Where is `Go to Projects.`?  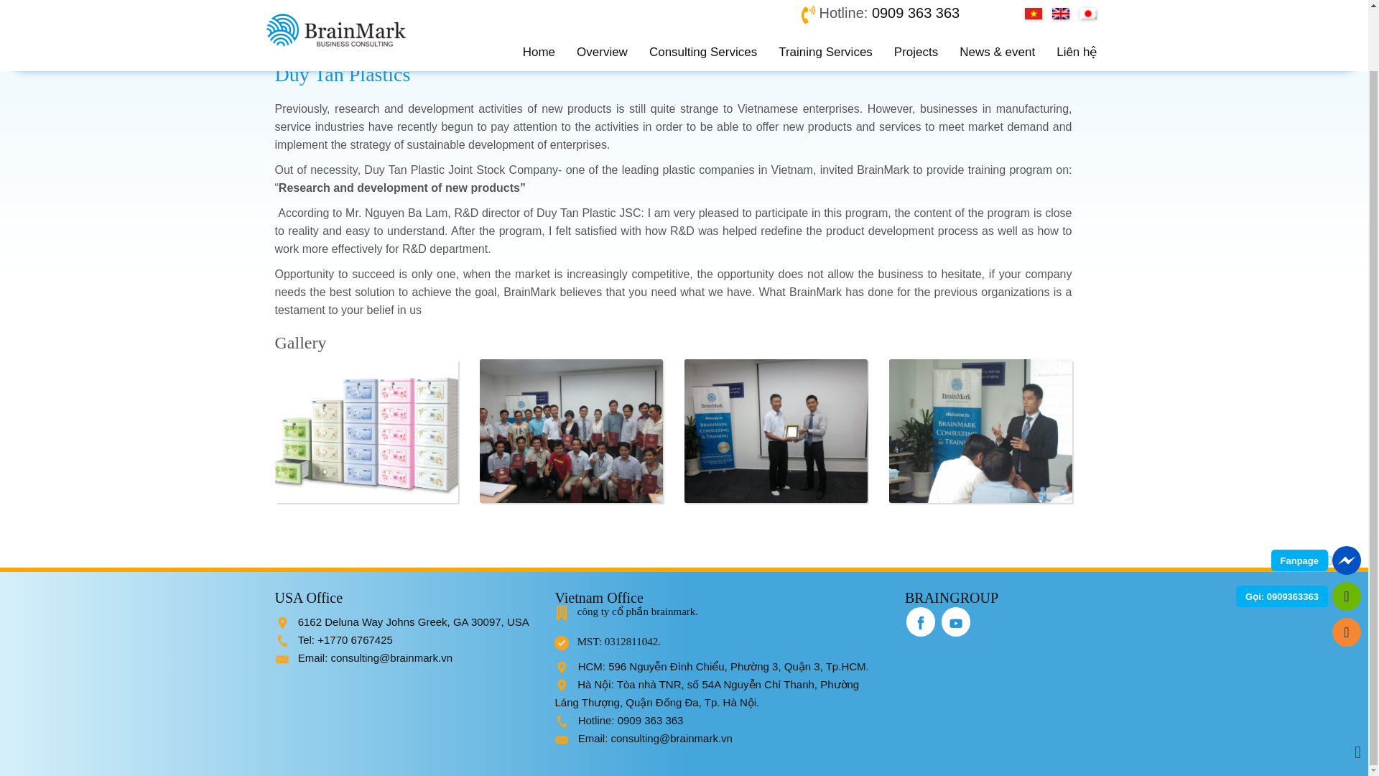 Go to Projects. is located at coordinates (365, 37).